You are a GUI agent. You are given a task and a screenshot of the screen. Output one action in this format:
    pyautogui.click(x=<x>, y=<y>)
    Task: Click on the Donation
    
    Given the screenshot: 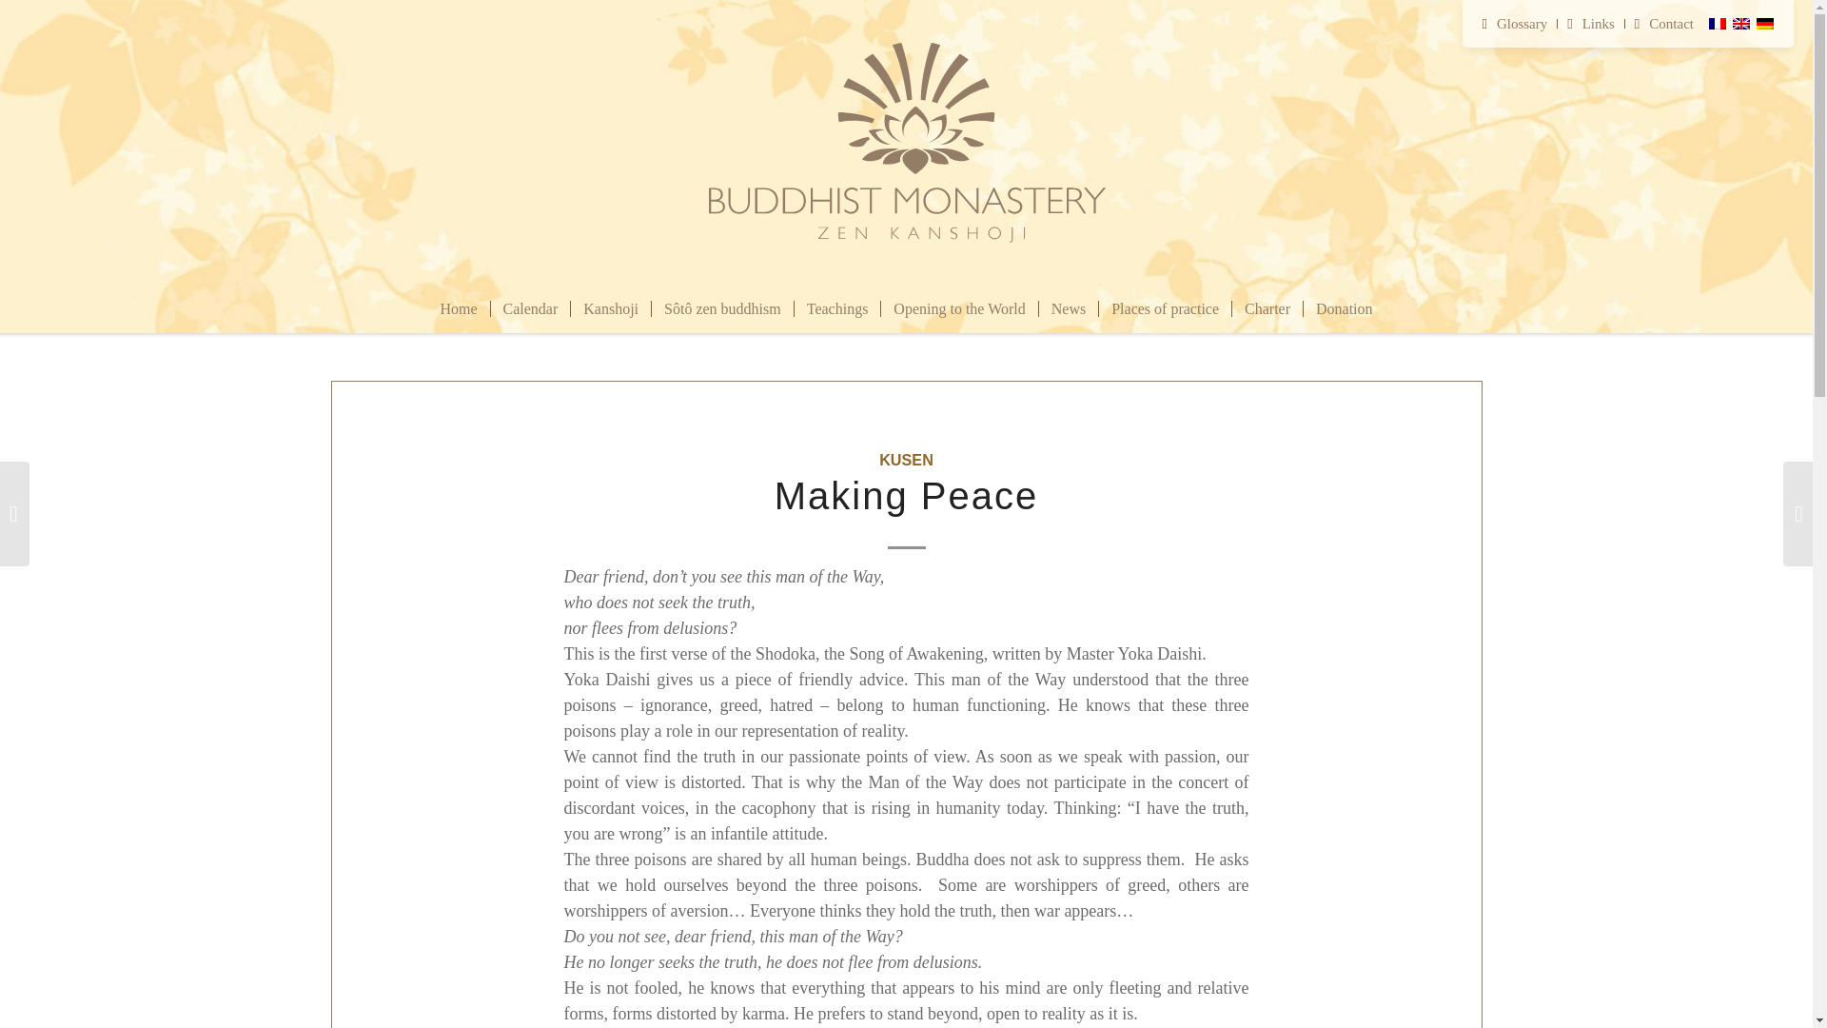 What is the action you would take?
    pyautogui.click(x=1344, y=308)
    